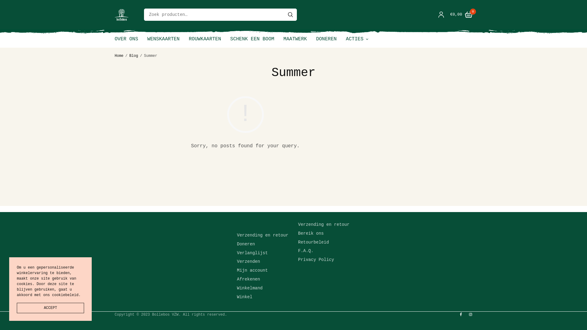 This screenshot has width=587, height=330. What do you see at coordinates (295, 39) in the screenshot?
I see `MAATWERK` at bounding box center [295, 39].